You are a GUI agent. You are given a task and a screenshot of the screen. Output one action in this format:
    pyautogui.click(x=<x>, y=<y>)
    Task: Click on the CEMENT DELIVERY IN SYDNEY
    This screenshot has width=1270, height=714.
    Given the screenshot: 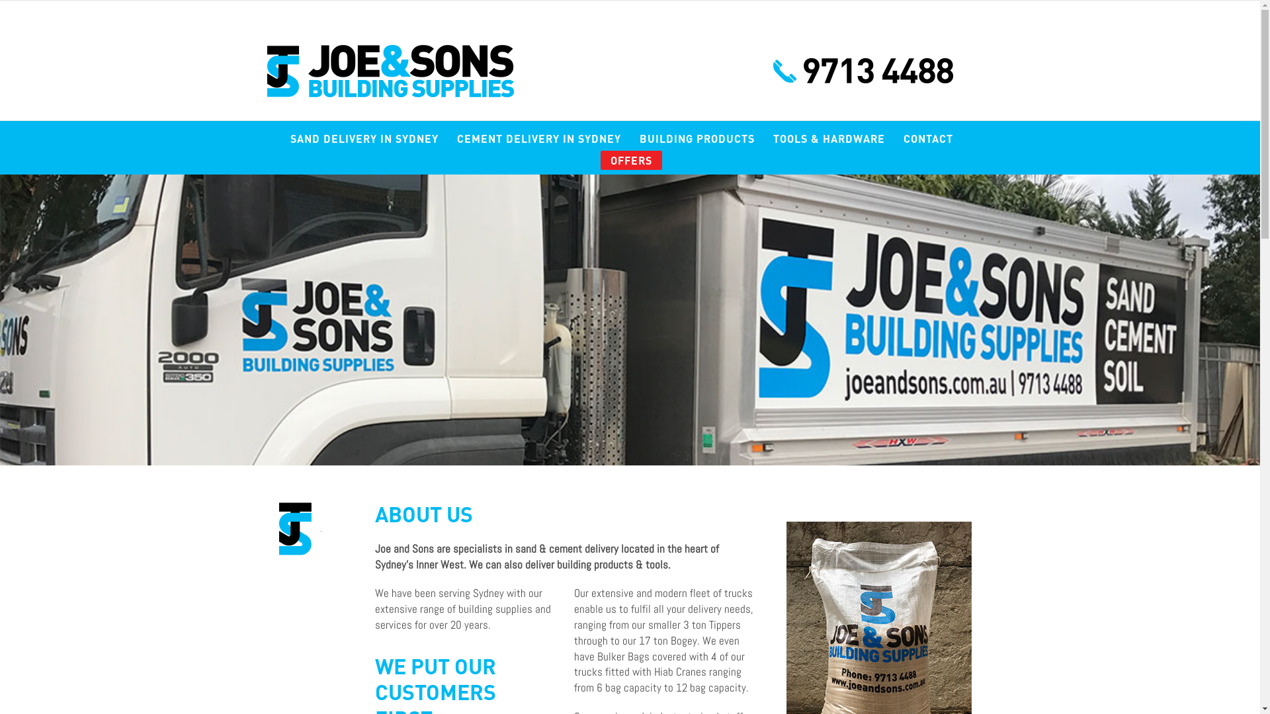 What is the action you would take?
    pyautogui.click(x=539, y=134)
    